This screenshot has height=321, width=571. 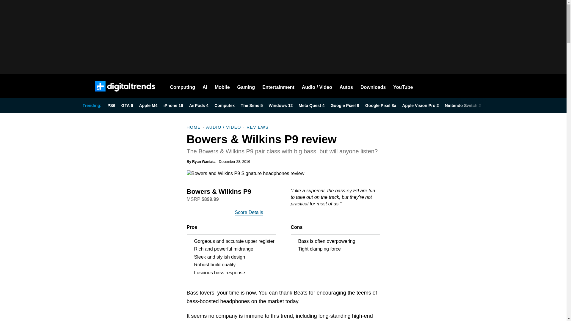 What do you see at coordinates (278, 86) in the screenshot?
I see `Entertainment` at bounding box center [278, 86].